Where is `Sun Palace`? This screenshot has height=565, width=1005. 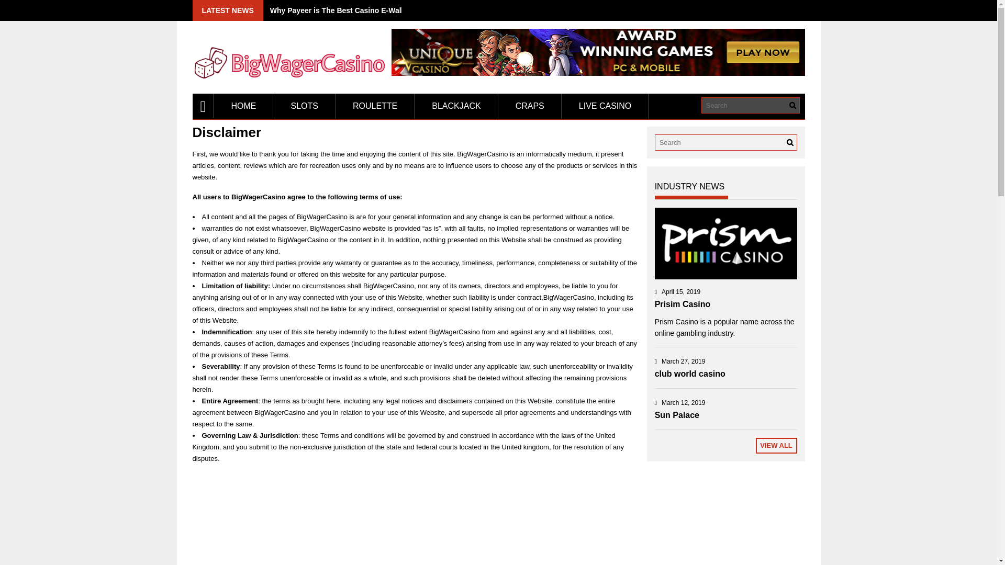
Sun Palace is located at coordinates (677, 415).